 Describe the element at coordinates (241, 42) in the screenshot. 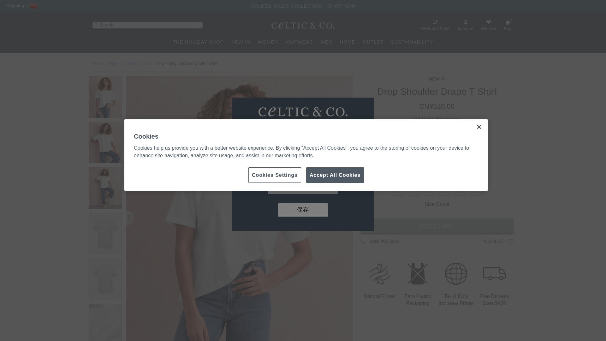

I see `New In` at that location.